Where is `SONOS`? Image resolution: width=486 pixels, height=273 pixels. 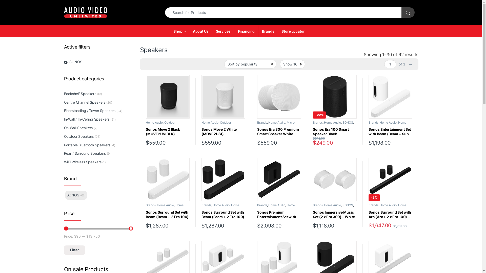
SONOS is located at coordinates (399, 208).